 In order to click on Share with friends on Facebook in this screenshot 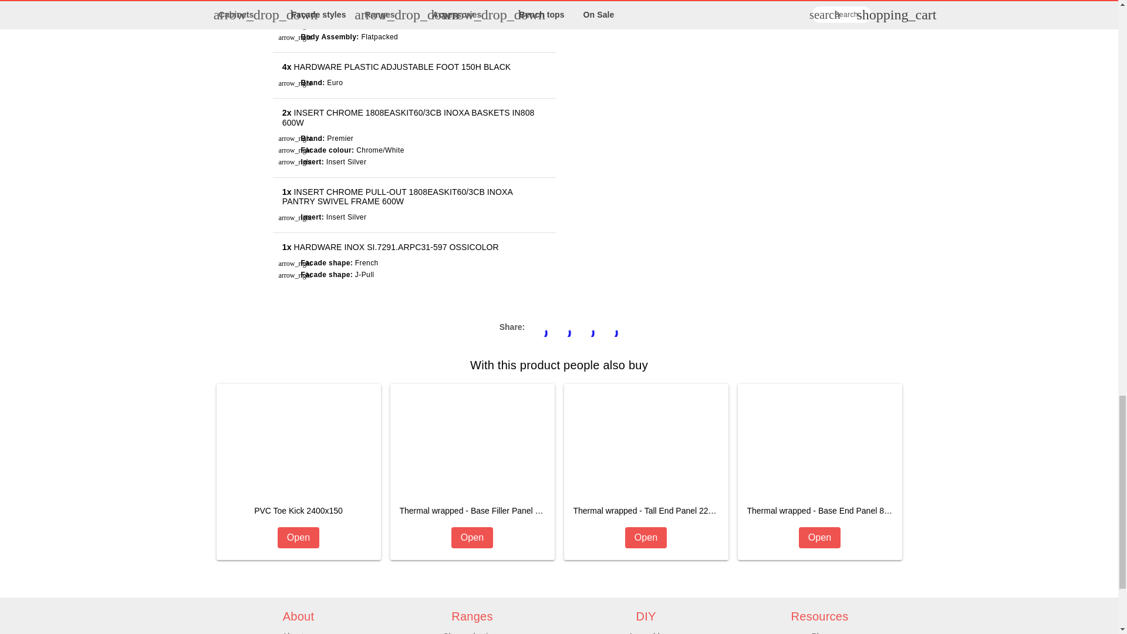, I will do `click(562, 328)`.